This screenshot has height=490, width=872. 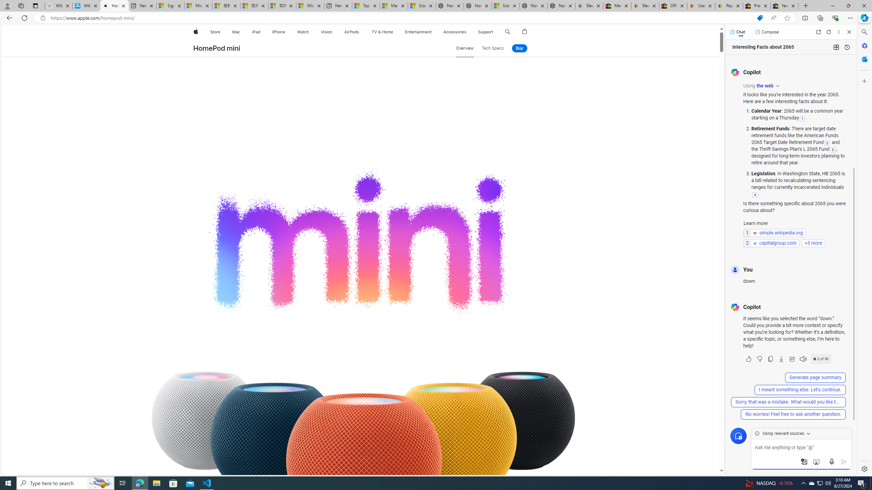 What do you see at coordinates (327, 32) in the screenshot?
I see `Vision` at bounding box center [327, 32].